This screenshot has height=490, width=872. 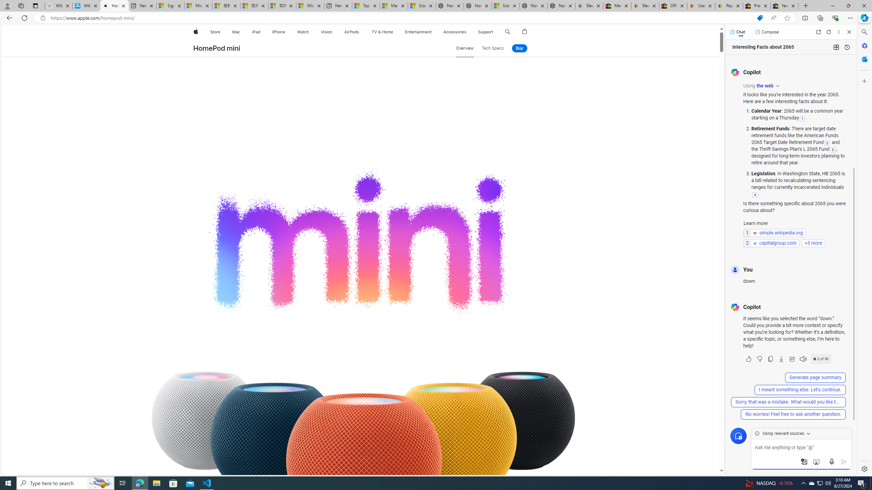 What do you see at coordinates (327, 32) in the screenshot?
I see `Vision` at bounding box center [327, 32].